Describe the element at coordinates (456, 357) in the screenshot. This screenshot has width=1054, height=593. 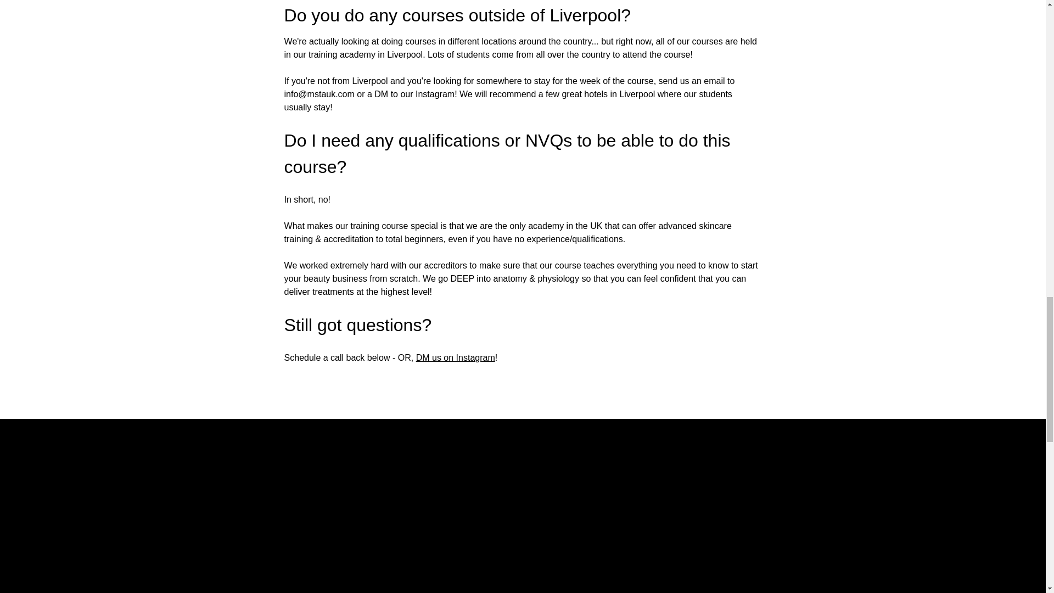
I see `DM us on Instagram` at that location.